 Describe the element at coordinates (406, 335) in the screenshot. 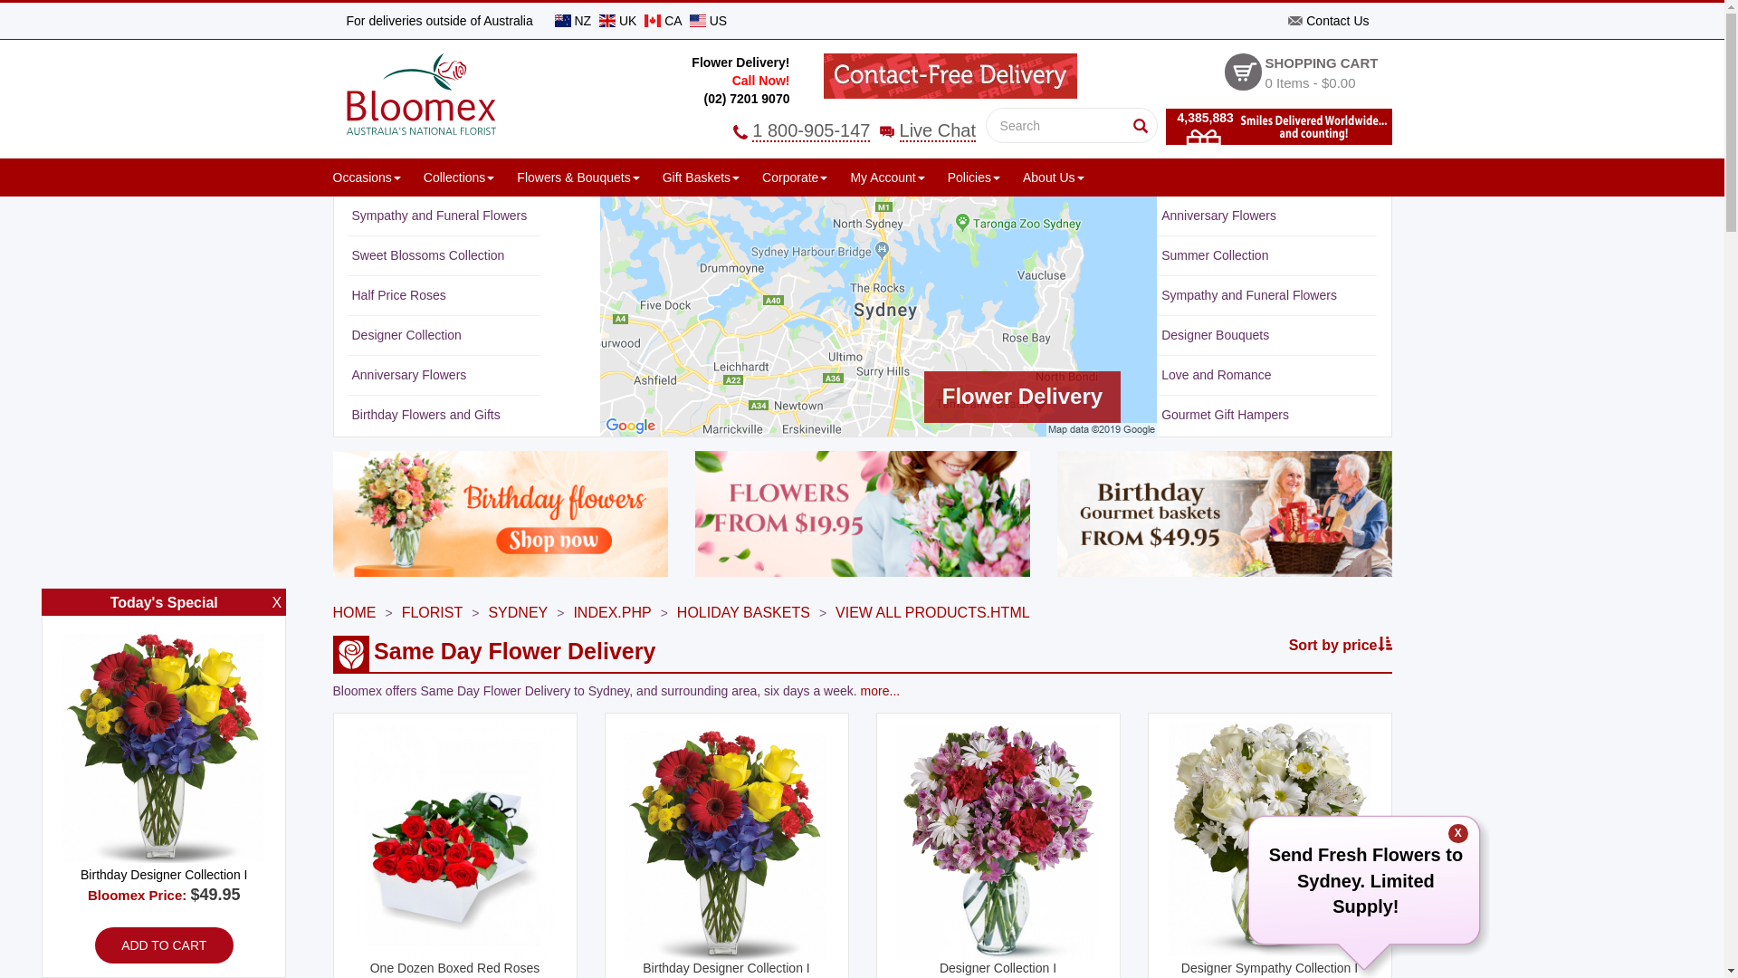

I see `Designer Collection` at that location.